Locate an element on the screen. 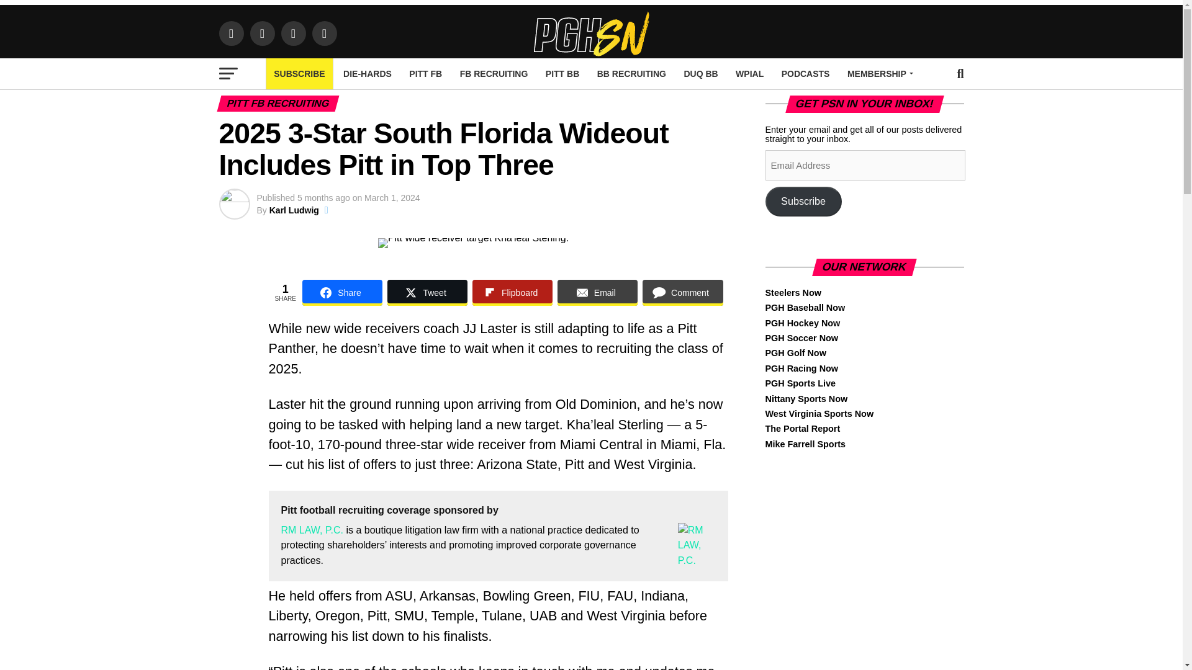 The width and height of the screenshot is (1192, 670). Share on Tweet is located at coordinates (427, 293).